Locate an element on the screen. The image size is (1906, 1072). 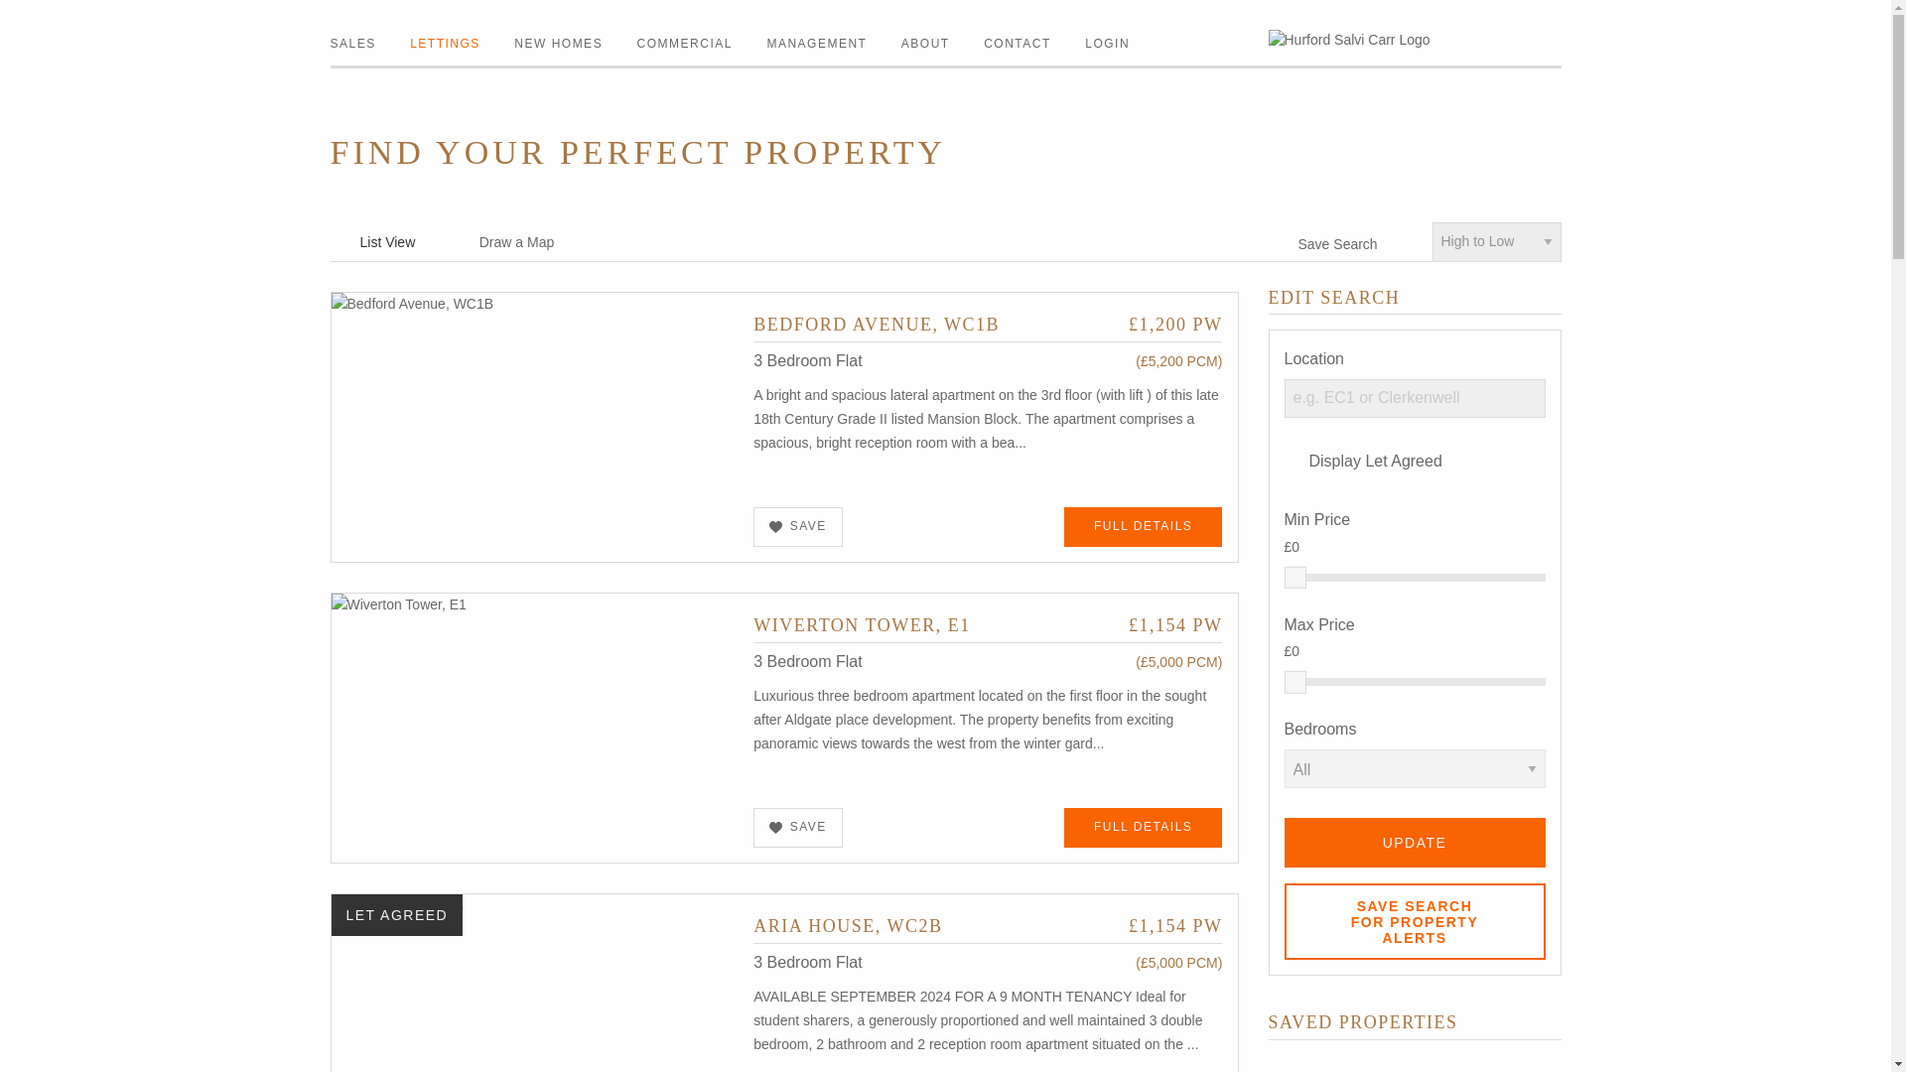
COMMERCIAL is located at coordinates (684, 43).